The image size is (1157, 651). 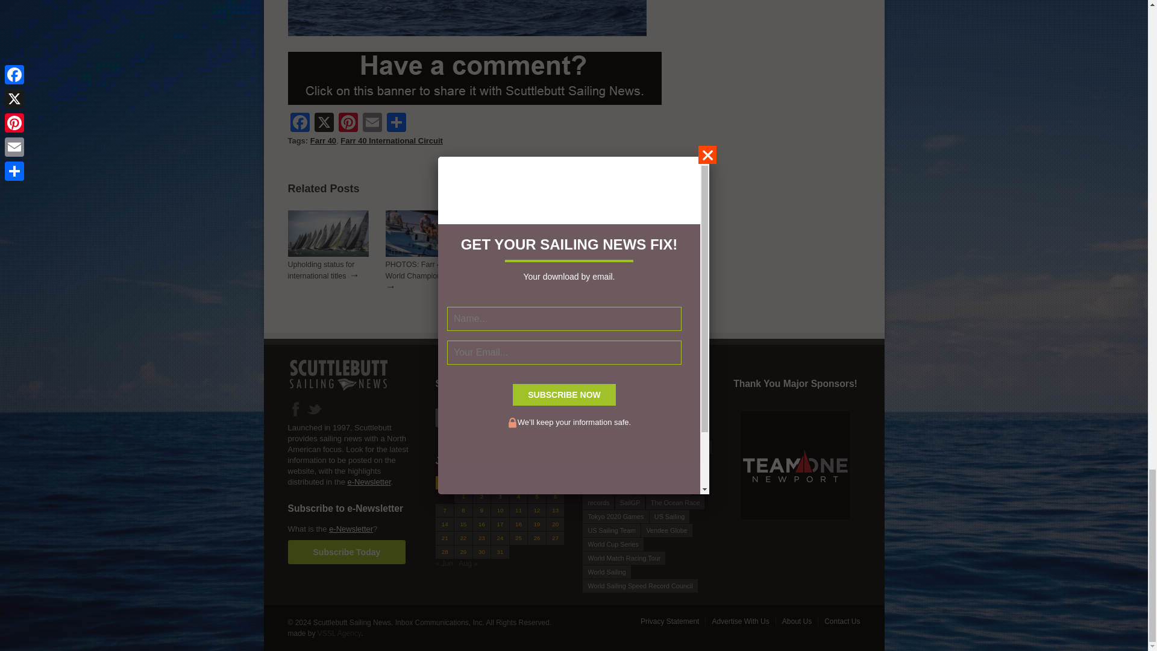 I want to click on Pinterest, so click(x=348, y=123).